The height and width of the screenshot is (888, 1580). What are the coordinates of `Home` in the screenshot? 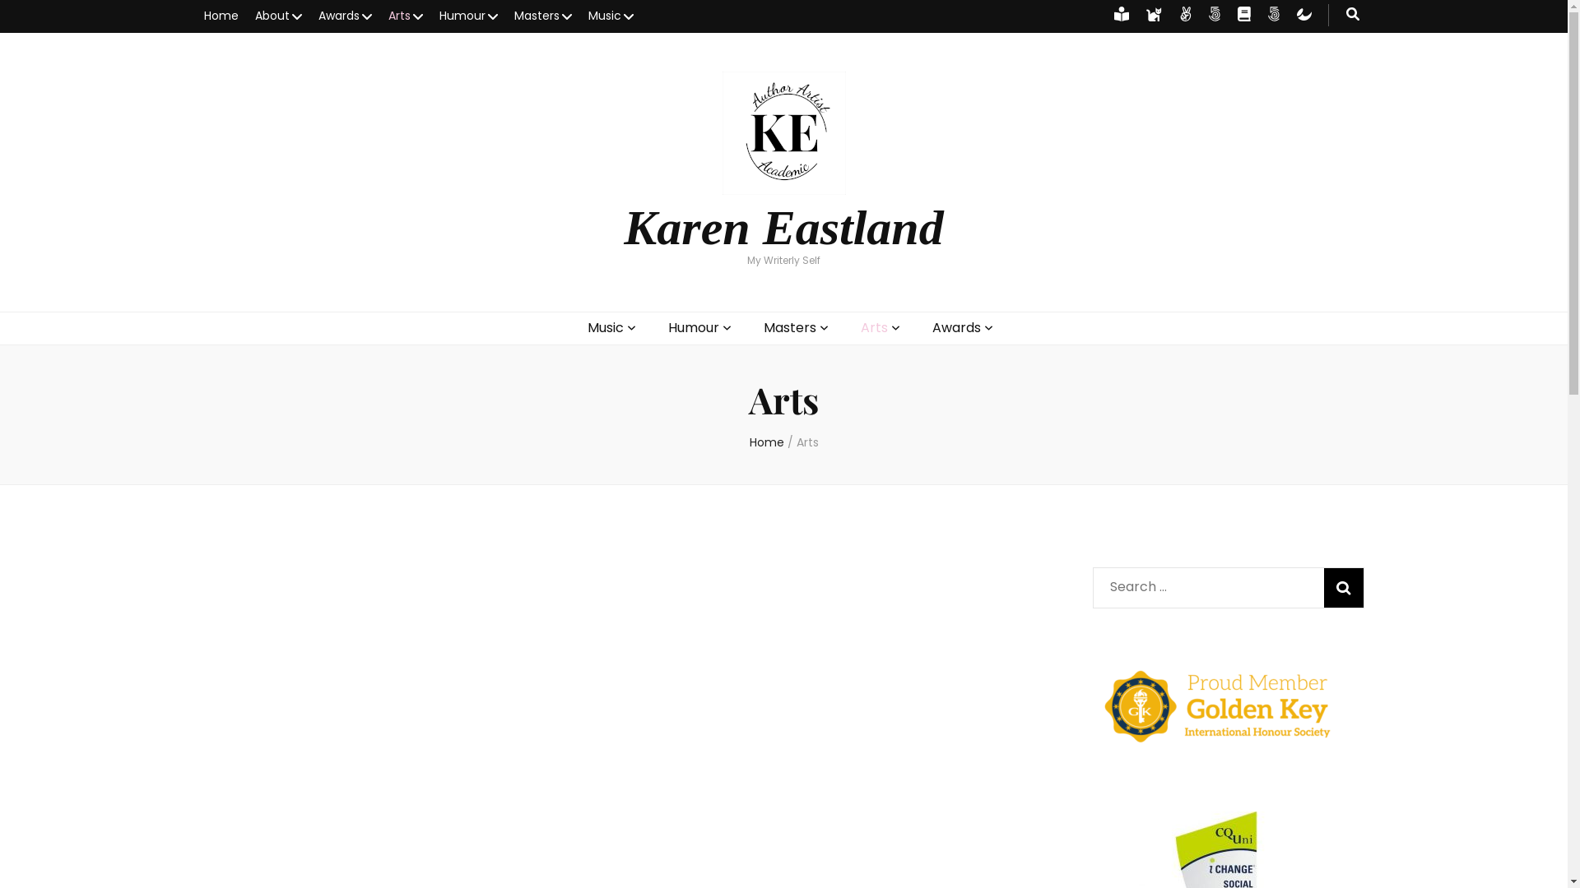 It's located at (221, 16).